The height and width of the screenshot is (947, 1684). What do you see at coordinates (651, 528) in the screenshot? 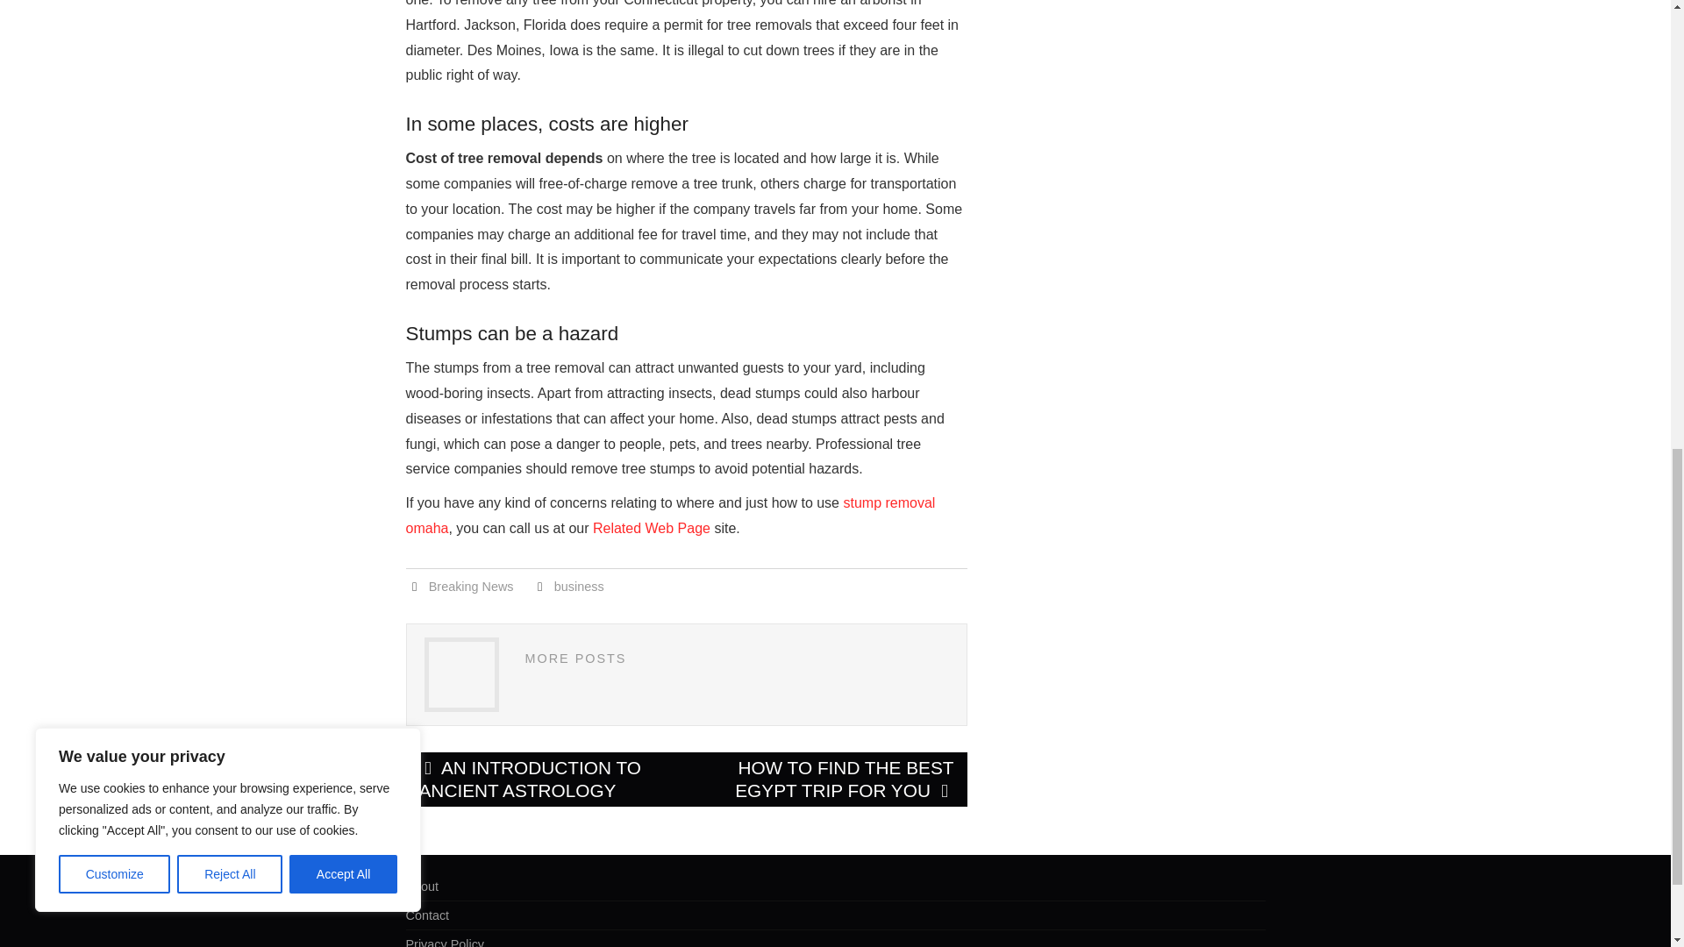
I see `Related Web Page` at bounding box center [651, 528].